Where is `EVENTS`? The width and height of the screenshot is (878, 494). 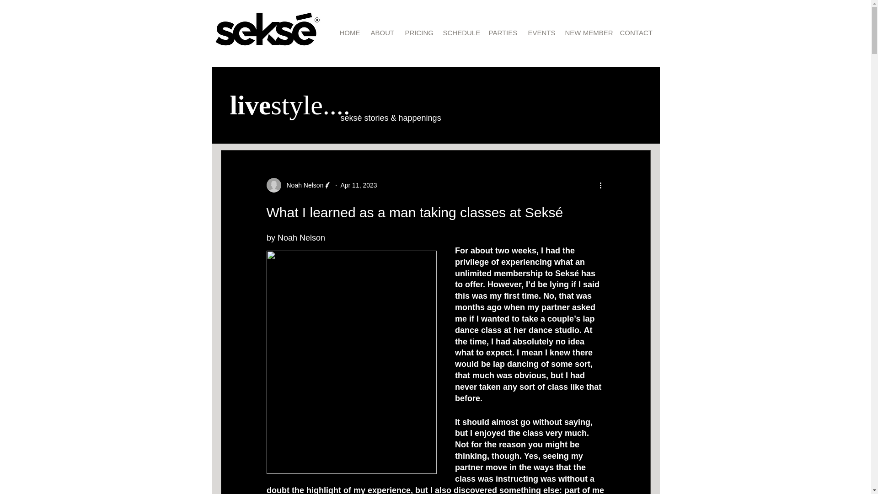
EVENTS is located at coordinates (540, 33).